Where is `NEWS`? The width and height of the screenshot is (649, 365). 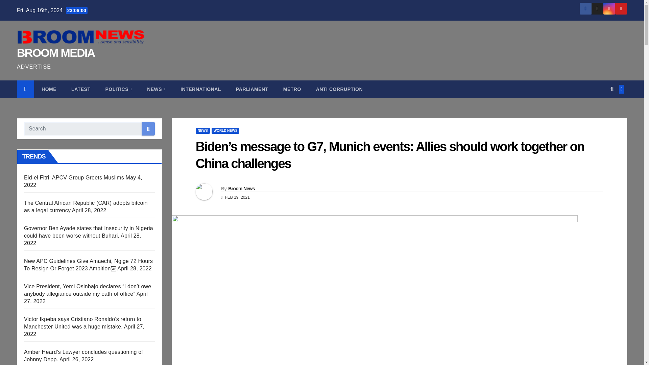
NEWS is located at coordinates (156, 89).